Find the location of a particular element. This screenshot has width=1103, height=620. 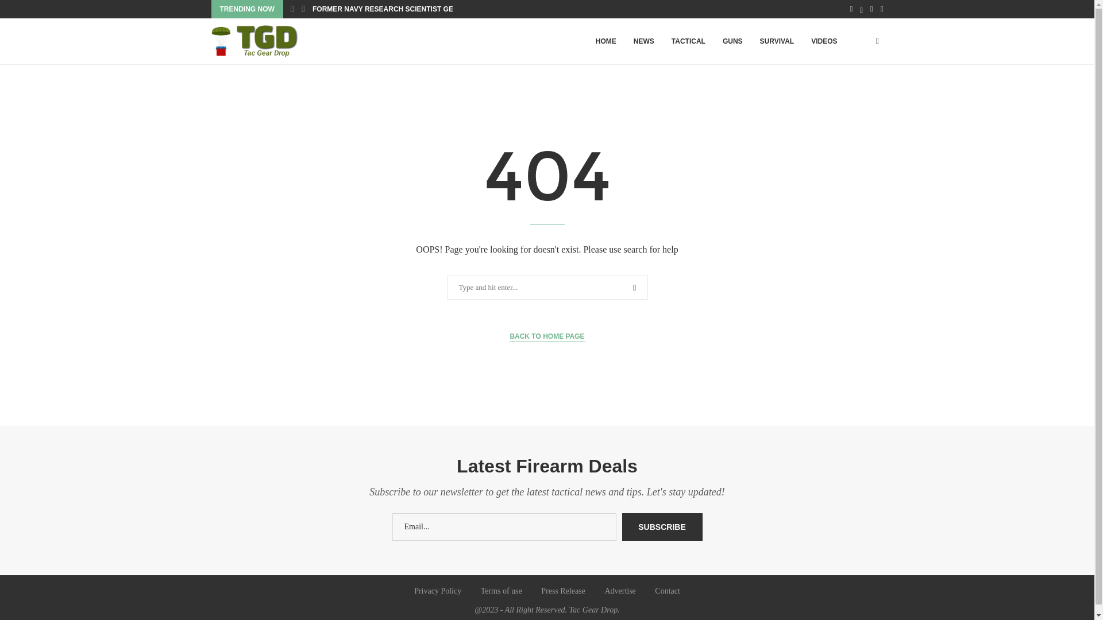

Press Release is located at coordinates (563, 590).